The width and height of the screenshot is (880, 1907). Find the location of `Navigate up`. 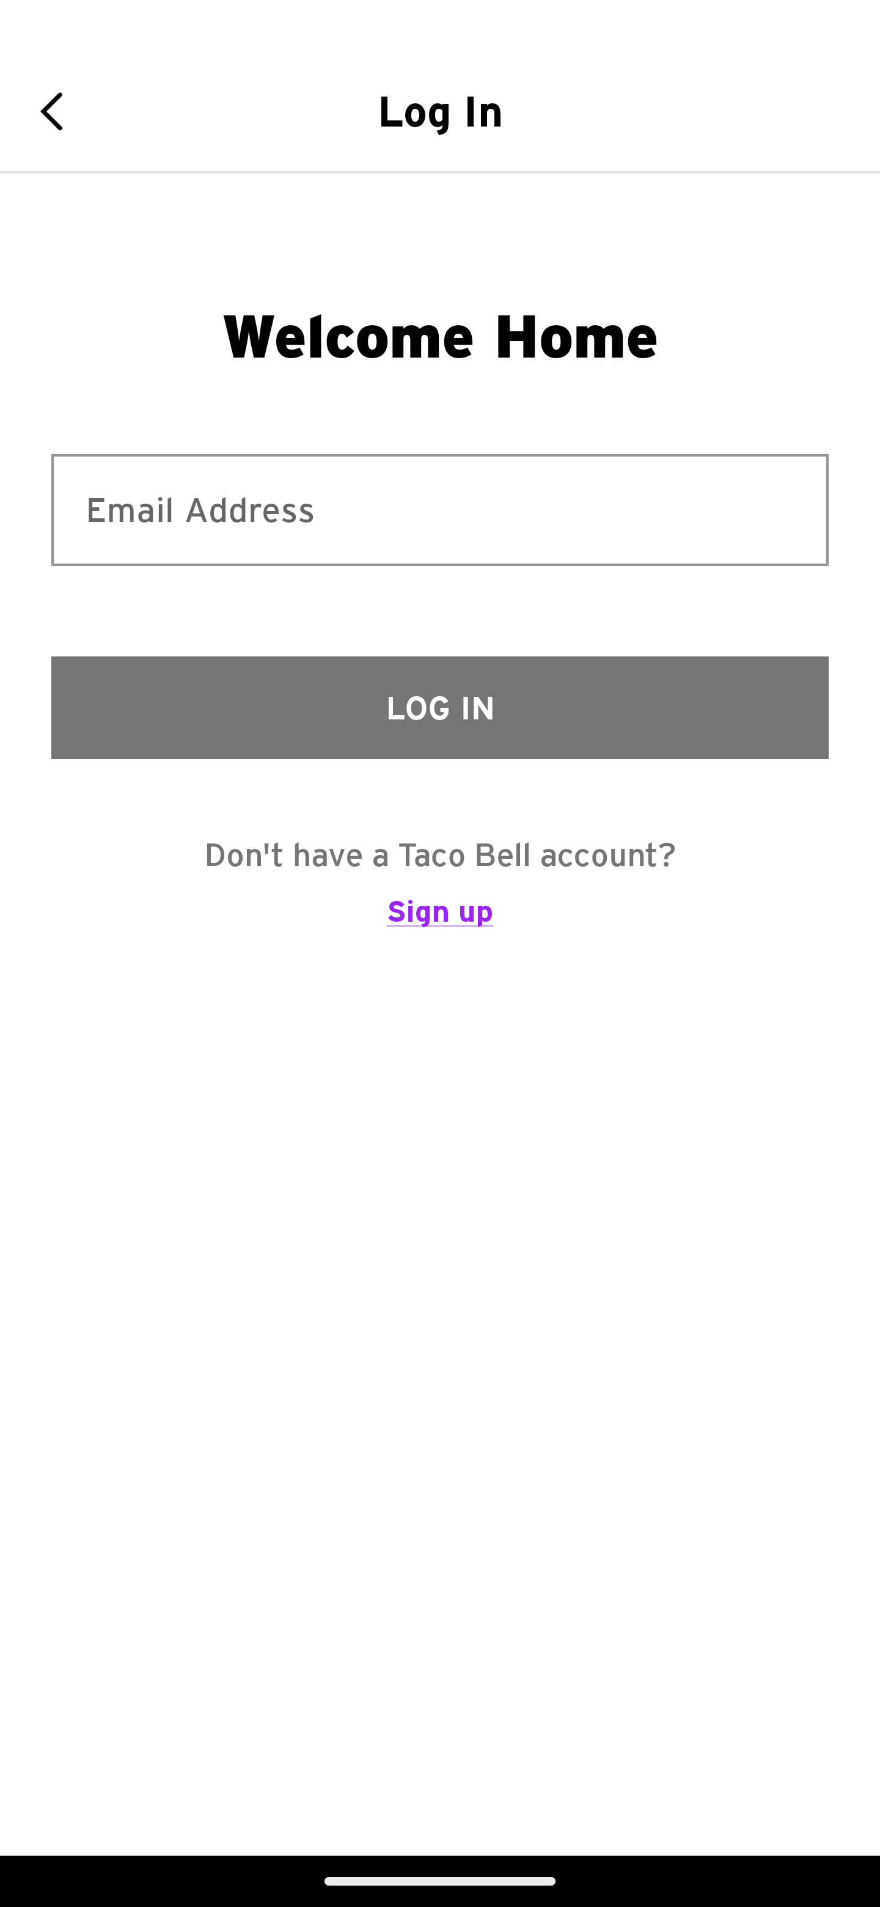

Navigate up is located at coordinates (60, 111).